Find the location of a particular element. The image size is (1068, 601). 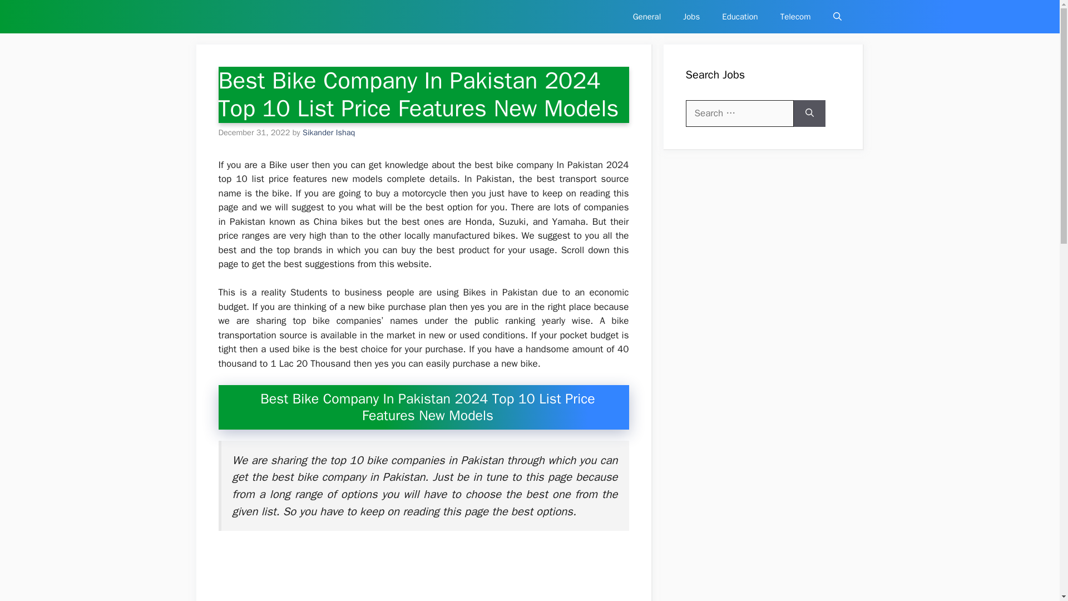

General is located at coordinates (647, 17).